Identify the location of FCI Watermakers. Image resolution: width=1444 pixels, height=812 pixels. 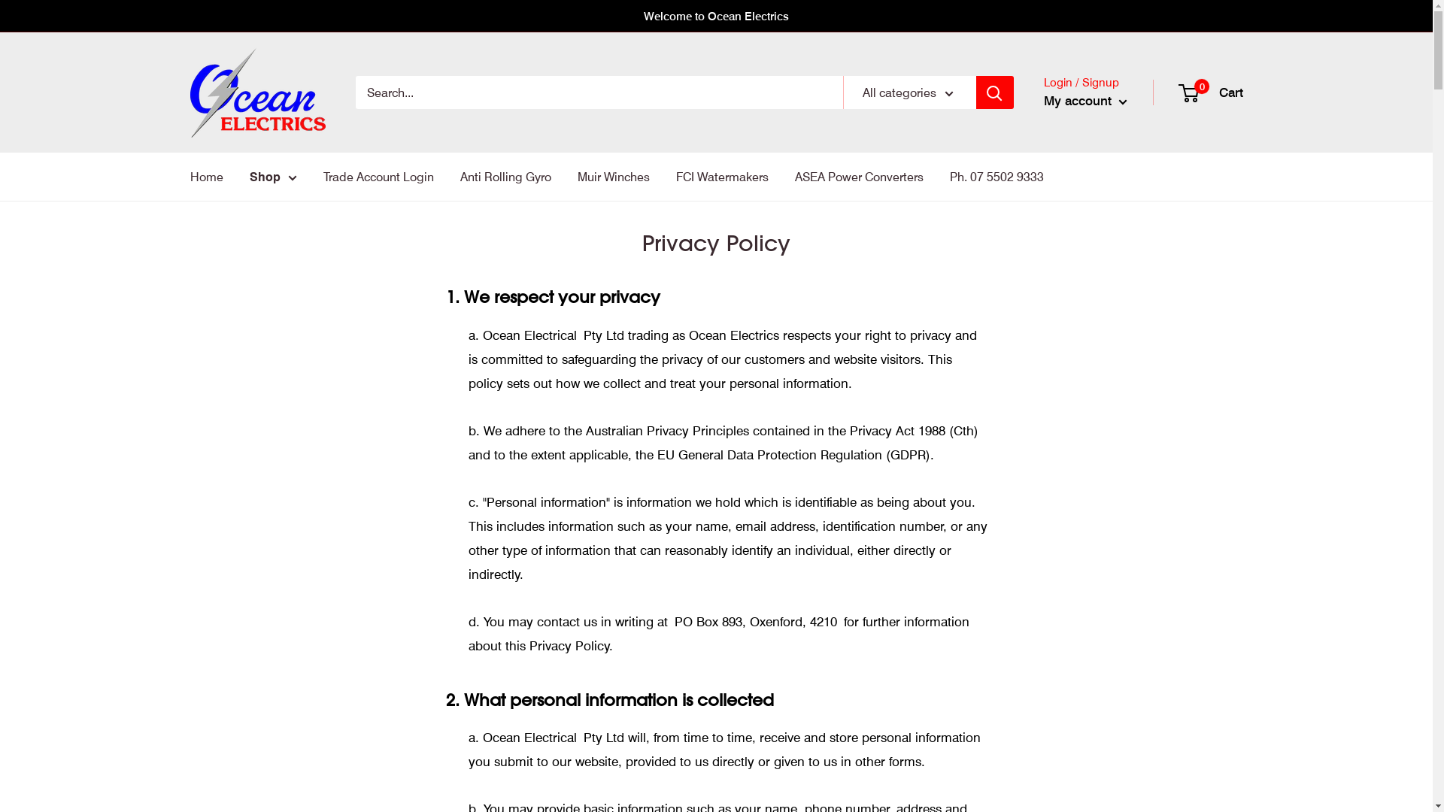
(722, 177).